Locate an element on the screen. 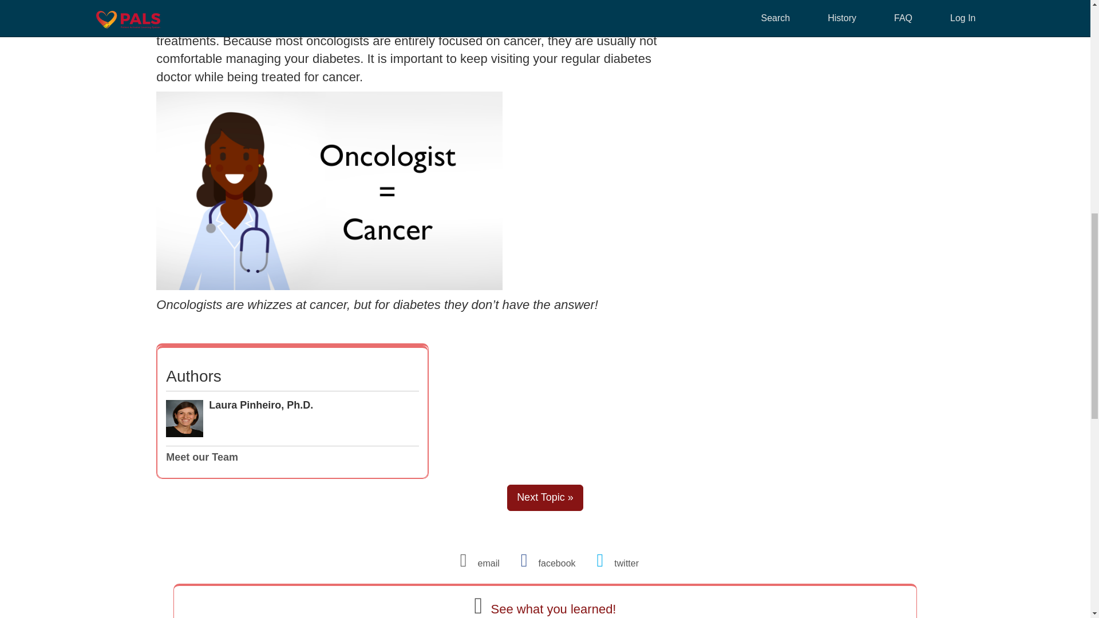  Meet our Team is located at coordinates (201, 457).